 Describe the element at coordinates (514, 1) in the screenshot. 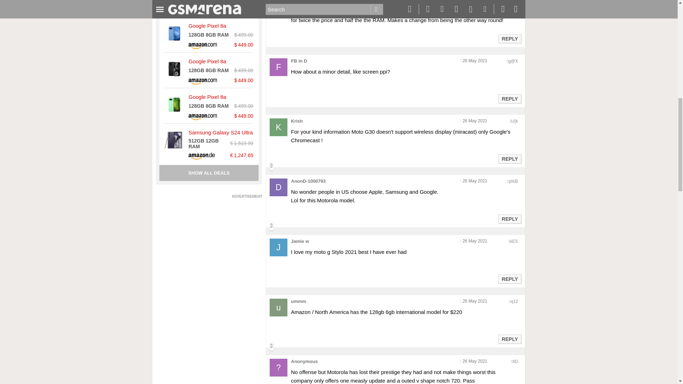

I see `Encoded anonymized location` at that location.